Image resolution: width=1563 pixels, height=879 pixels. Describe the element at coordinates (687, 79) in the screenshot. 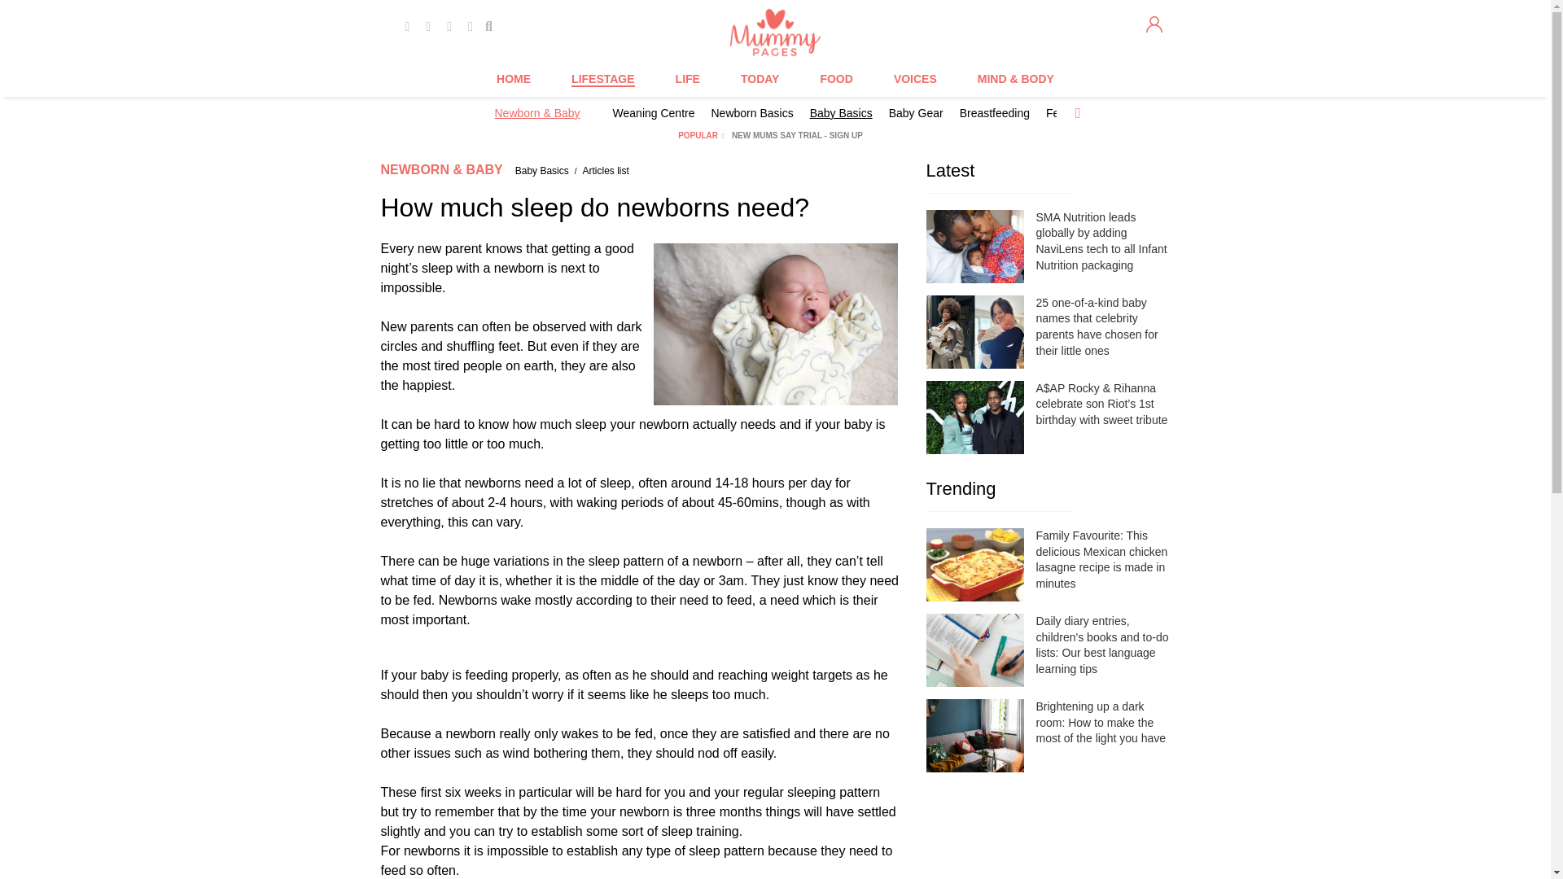

I see `LIFE` at that location.